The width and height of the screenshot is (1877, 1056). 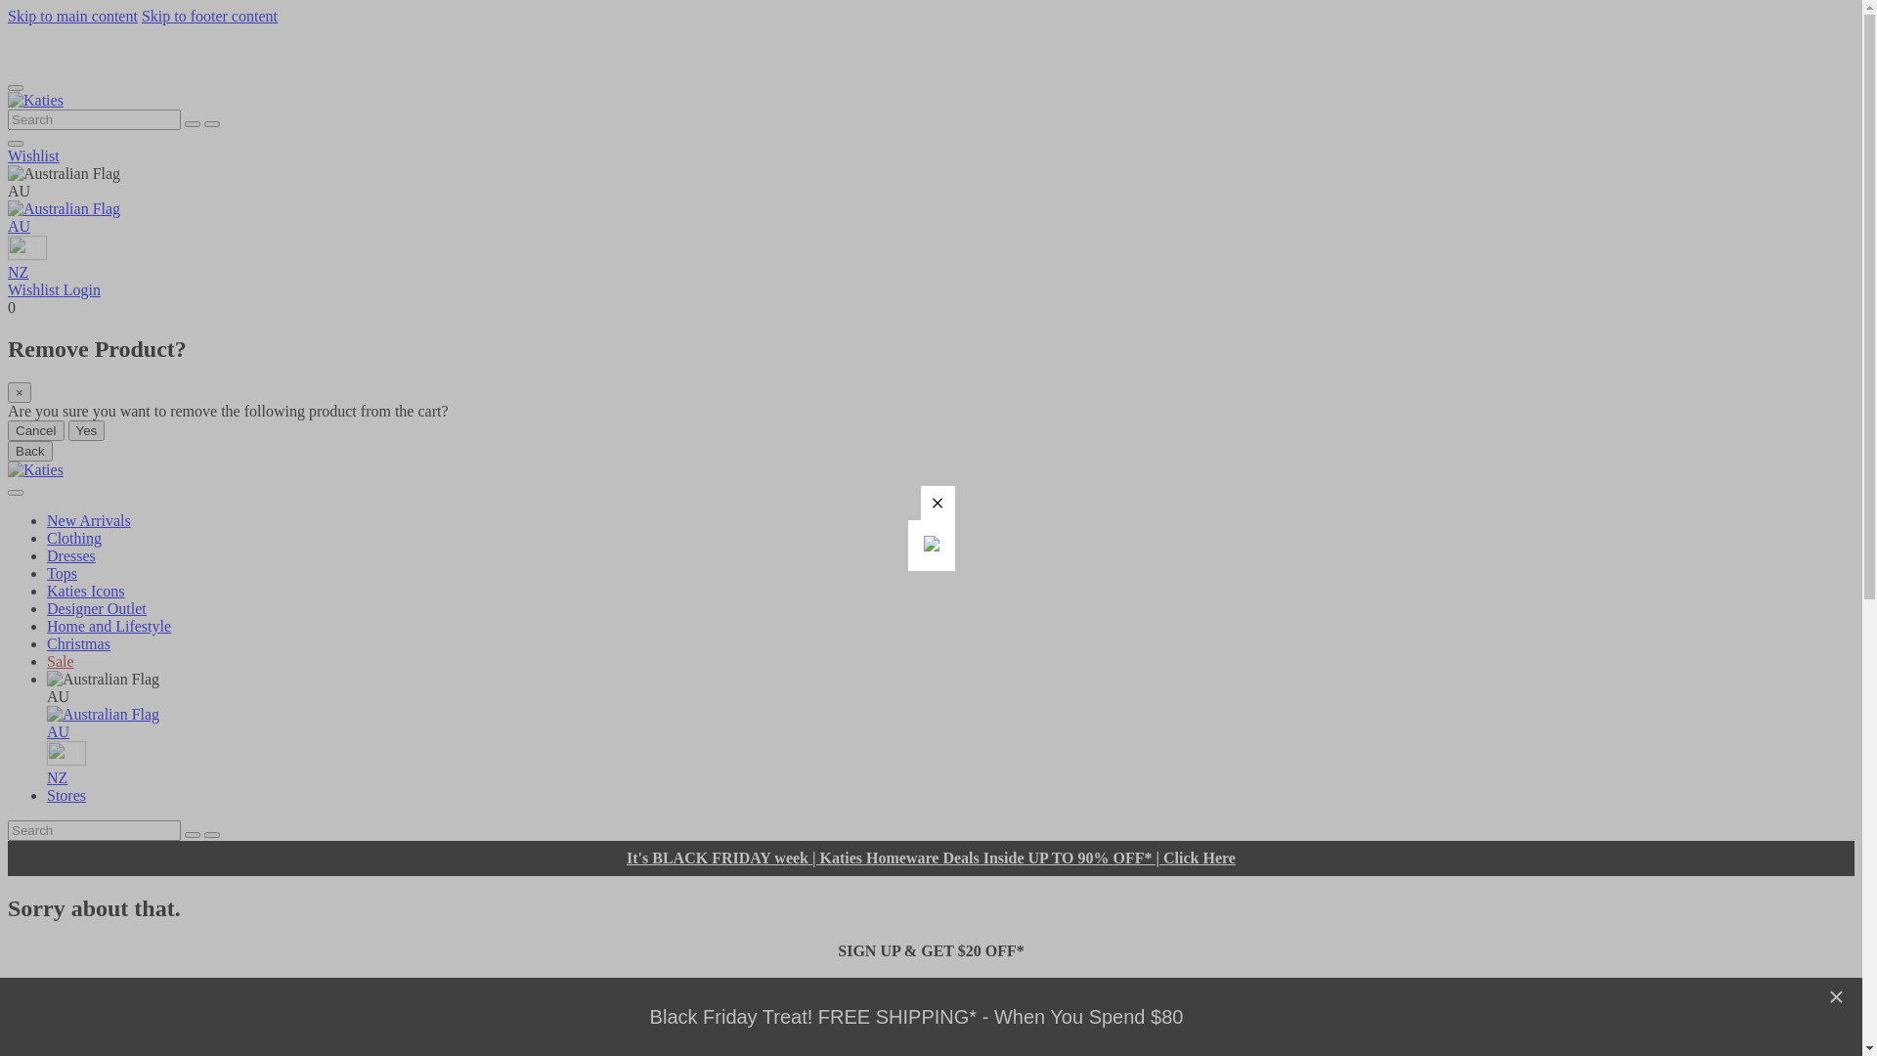 What do you see at coordinates (63, 573) in the screenshot?
I see `Tops` at bounding box center [63, 573].